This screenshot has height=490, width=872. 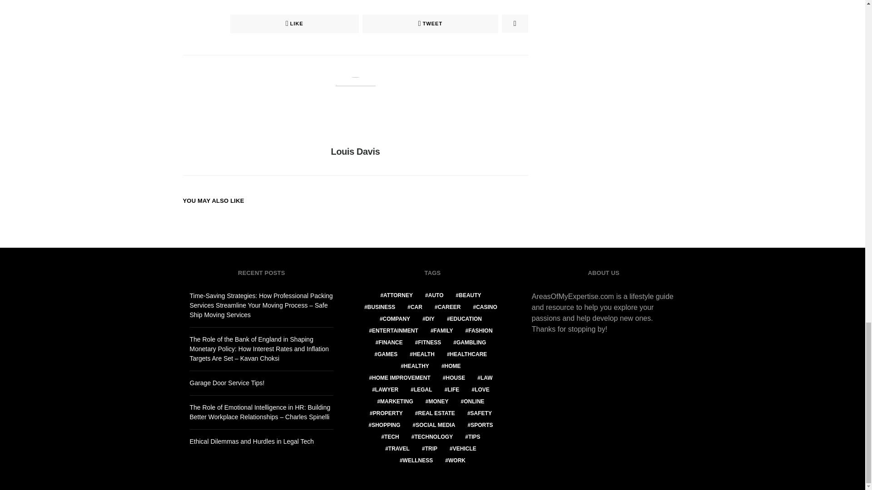 What do you see at coordinates (294, 24) in the screenshot?
I see `LIKE` at bounding box center [294, 24].